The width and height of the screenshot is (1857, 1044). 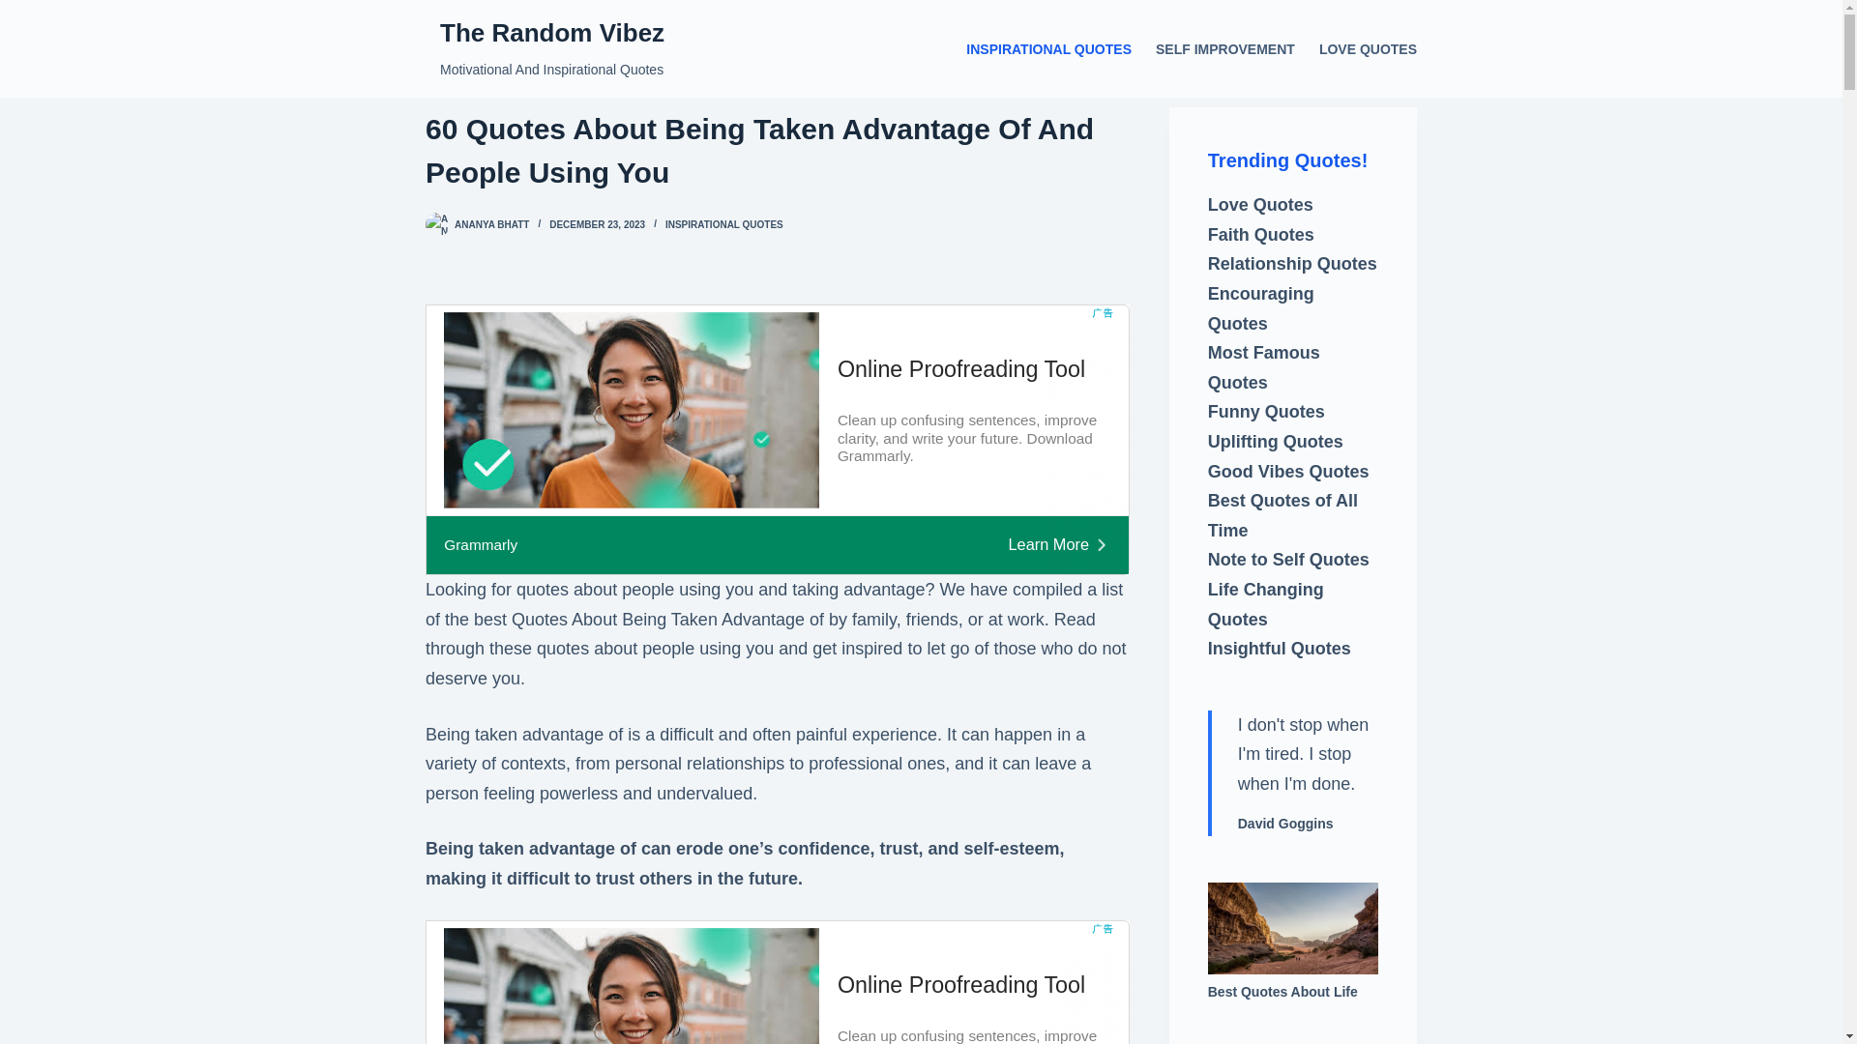 What do you see at coordinates (552, 33) in the screenshot?
I see `The Random Vibez` at bounding box center [552, 33].